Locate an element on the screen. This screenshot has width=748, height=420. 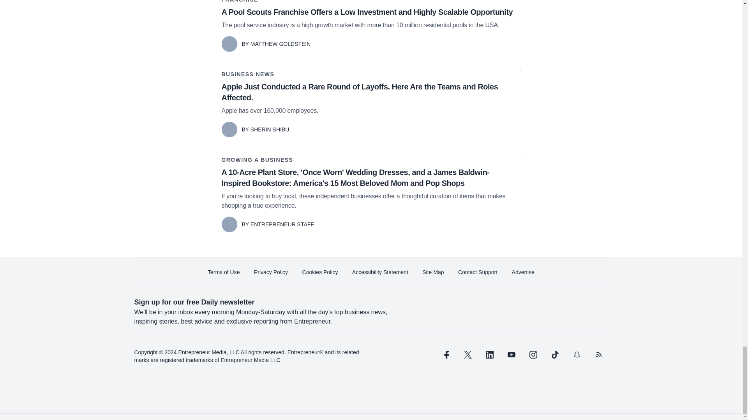
youtube is located at coordinates (511, 355).